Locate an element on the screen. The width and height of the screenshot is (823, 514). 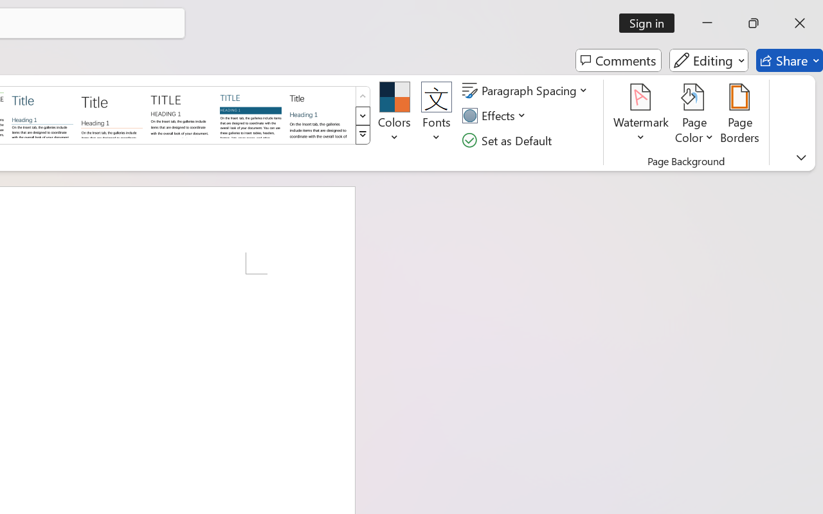
Lines (Simple) is located at coordinates (42, 114).